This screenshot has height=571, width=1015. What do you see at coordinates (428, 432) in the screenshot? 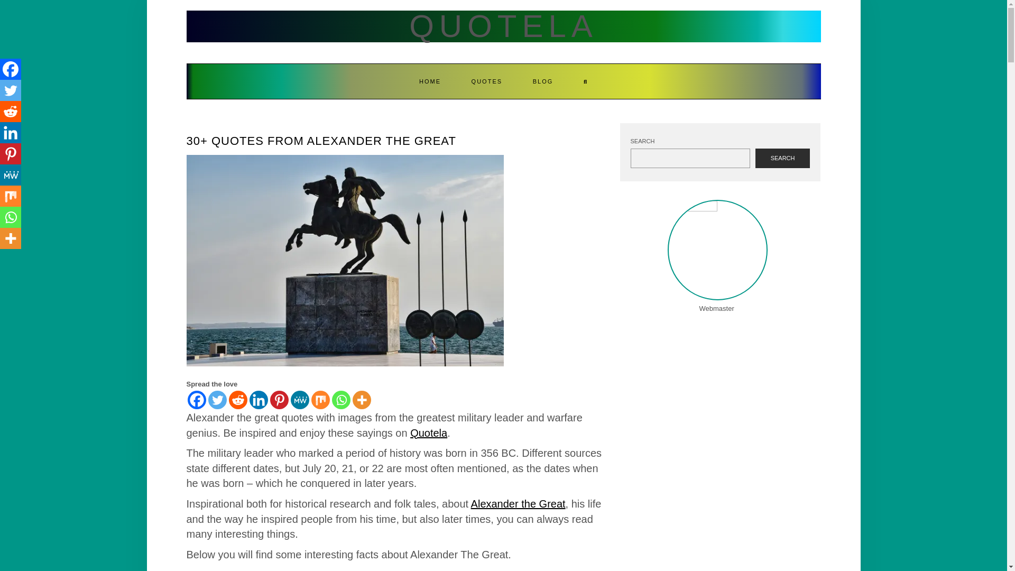
I see `Quotela` at bounding box center [428, 432].